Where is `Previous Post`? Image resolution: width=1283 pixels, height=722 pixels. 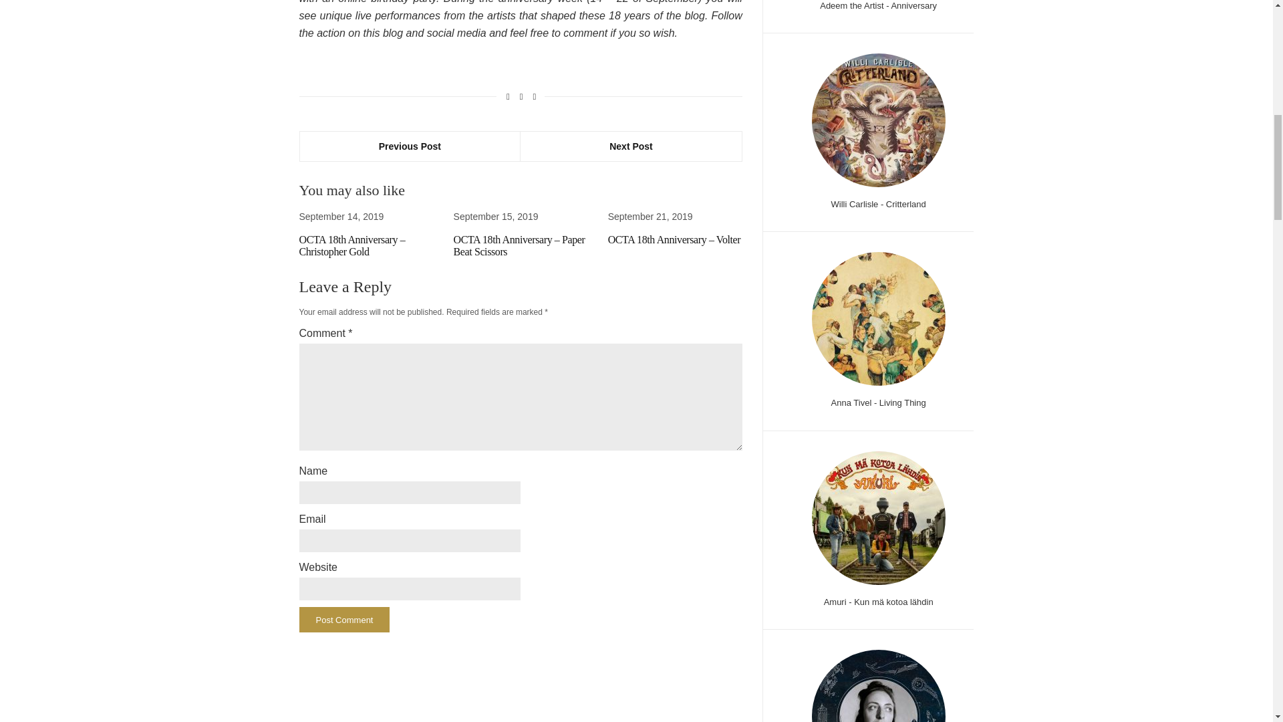 Previous Post is located at coordinates (410, 146).